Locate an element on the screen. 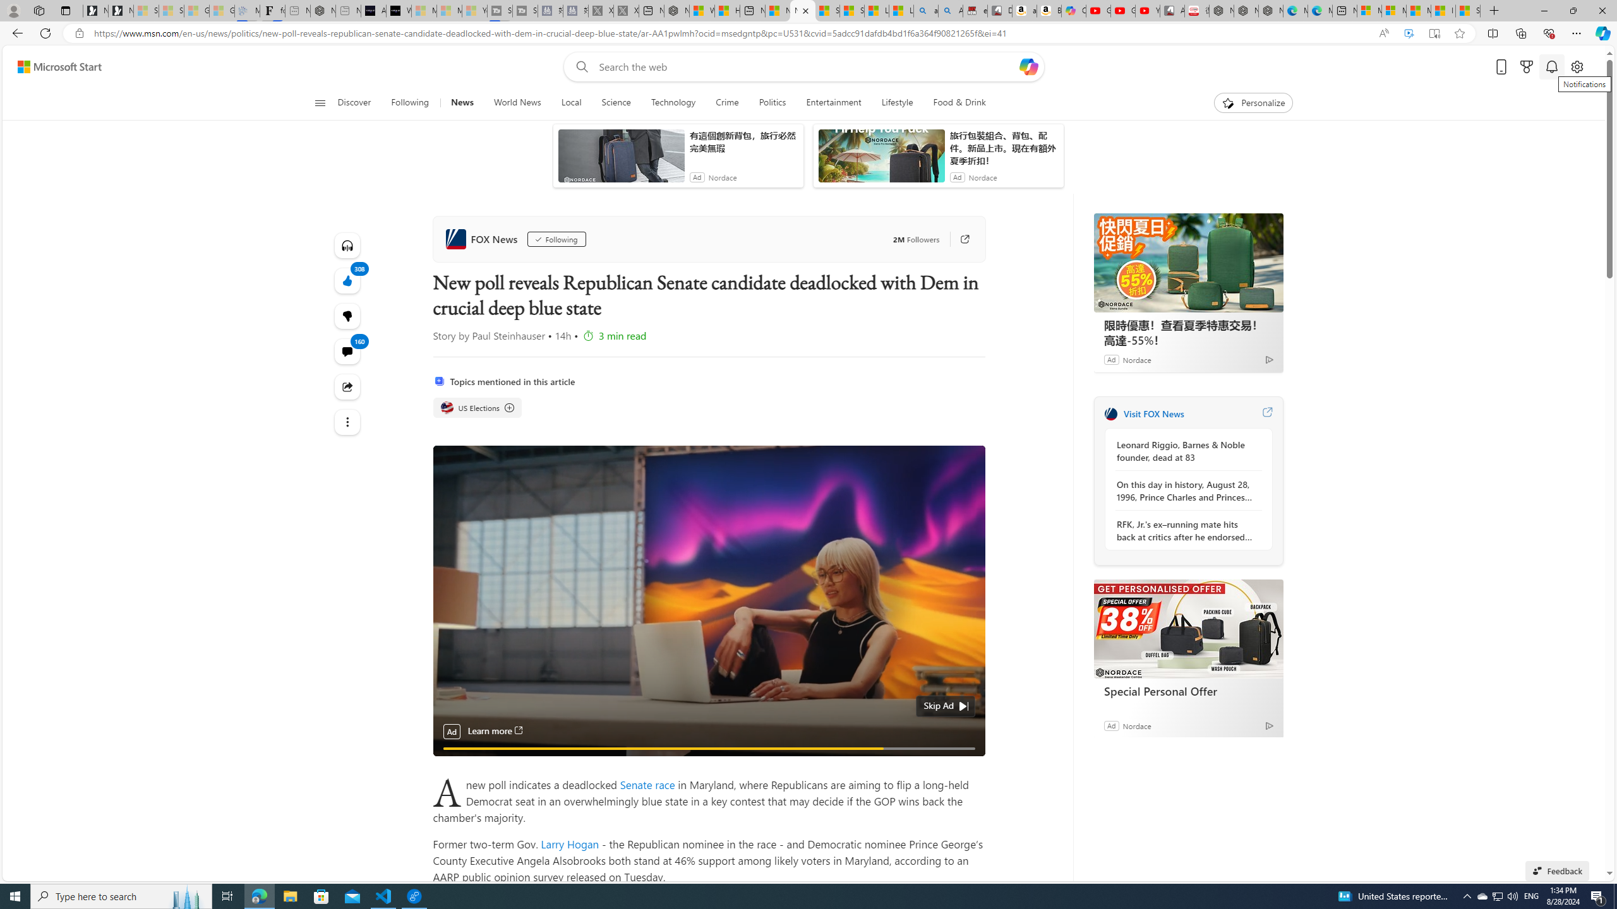 The height and width of the screenshot is (909, 1617). 308 Like is located at coordinates (347, 280).